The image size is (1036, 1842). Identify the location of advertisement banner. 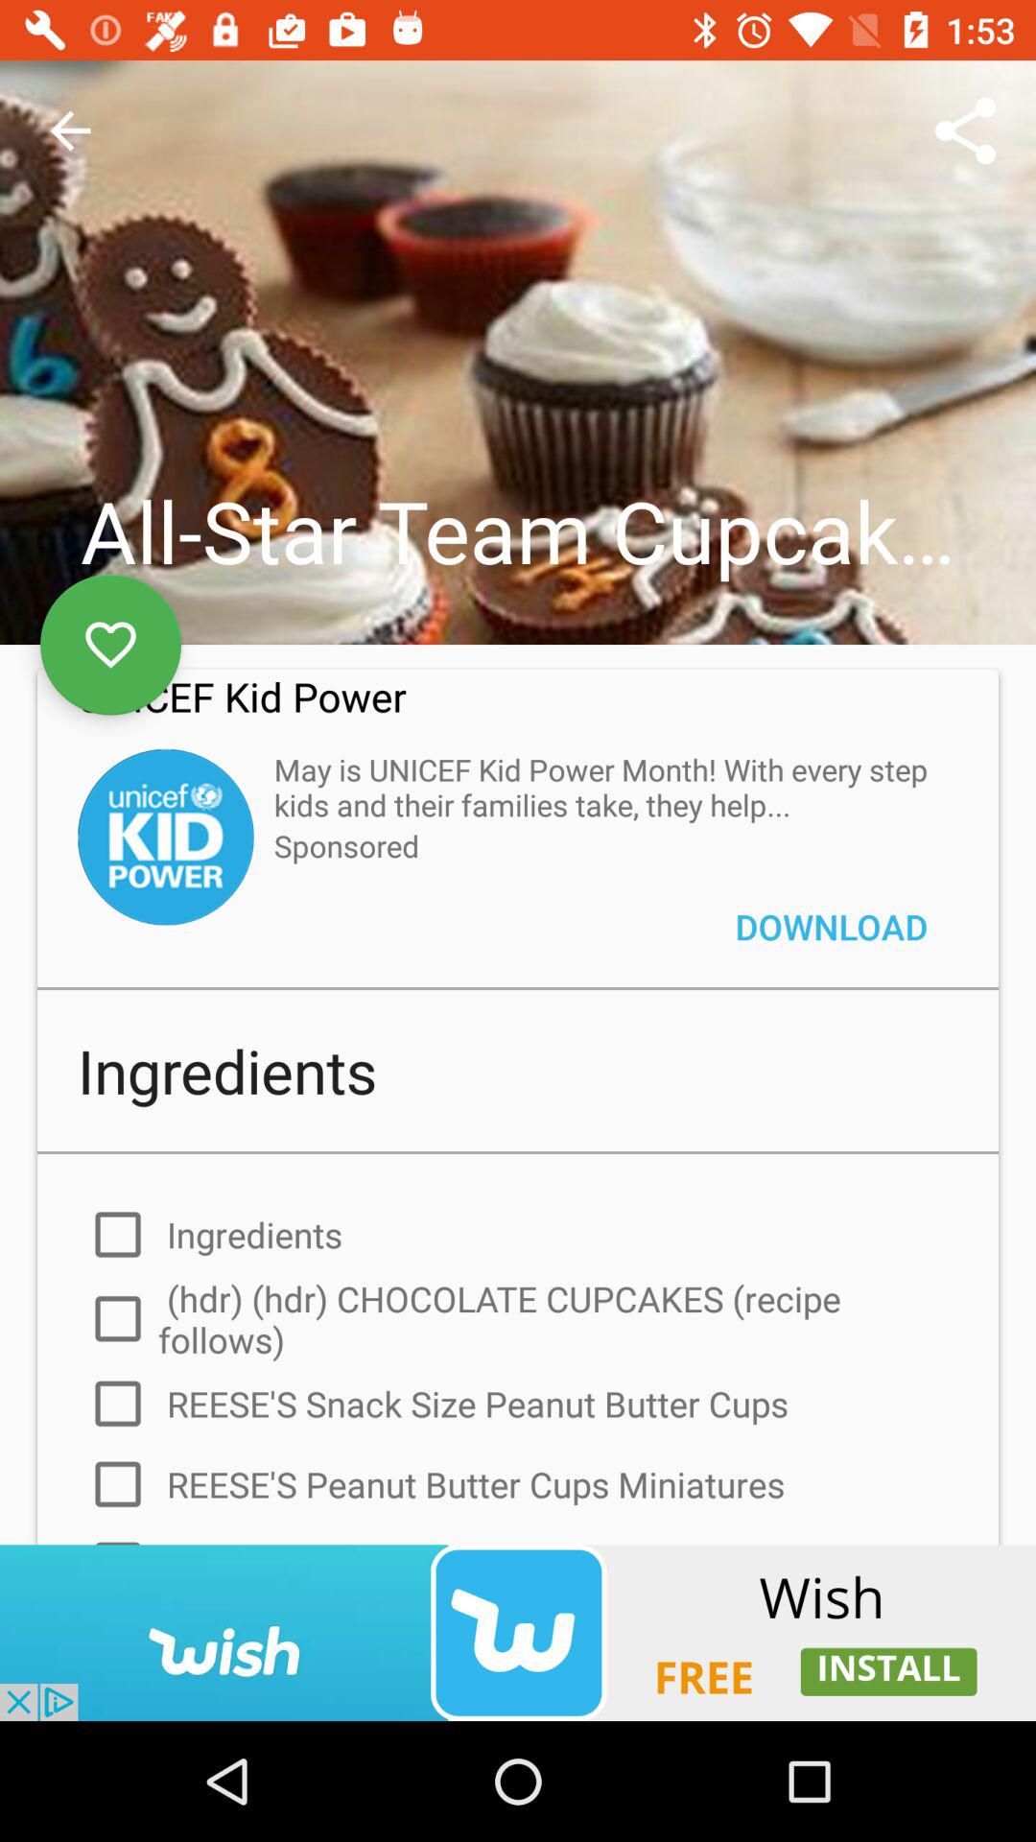
(518, 1633).